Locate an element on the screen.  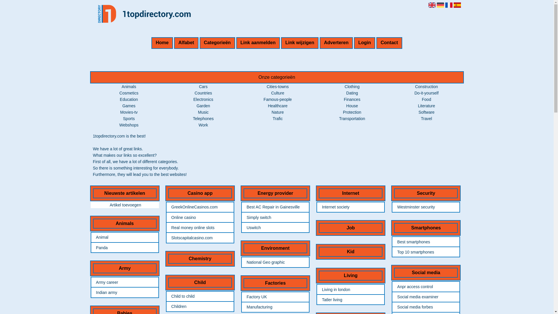
Factory UK is located at coordinates (275, 297).